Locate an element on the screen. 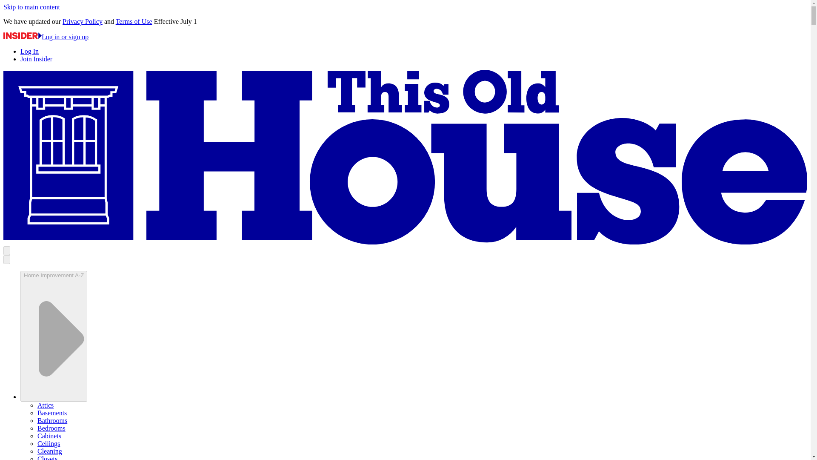 The height and width of the screenshot is (460, 817). Log In is located at coordinates (29, 51).